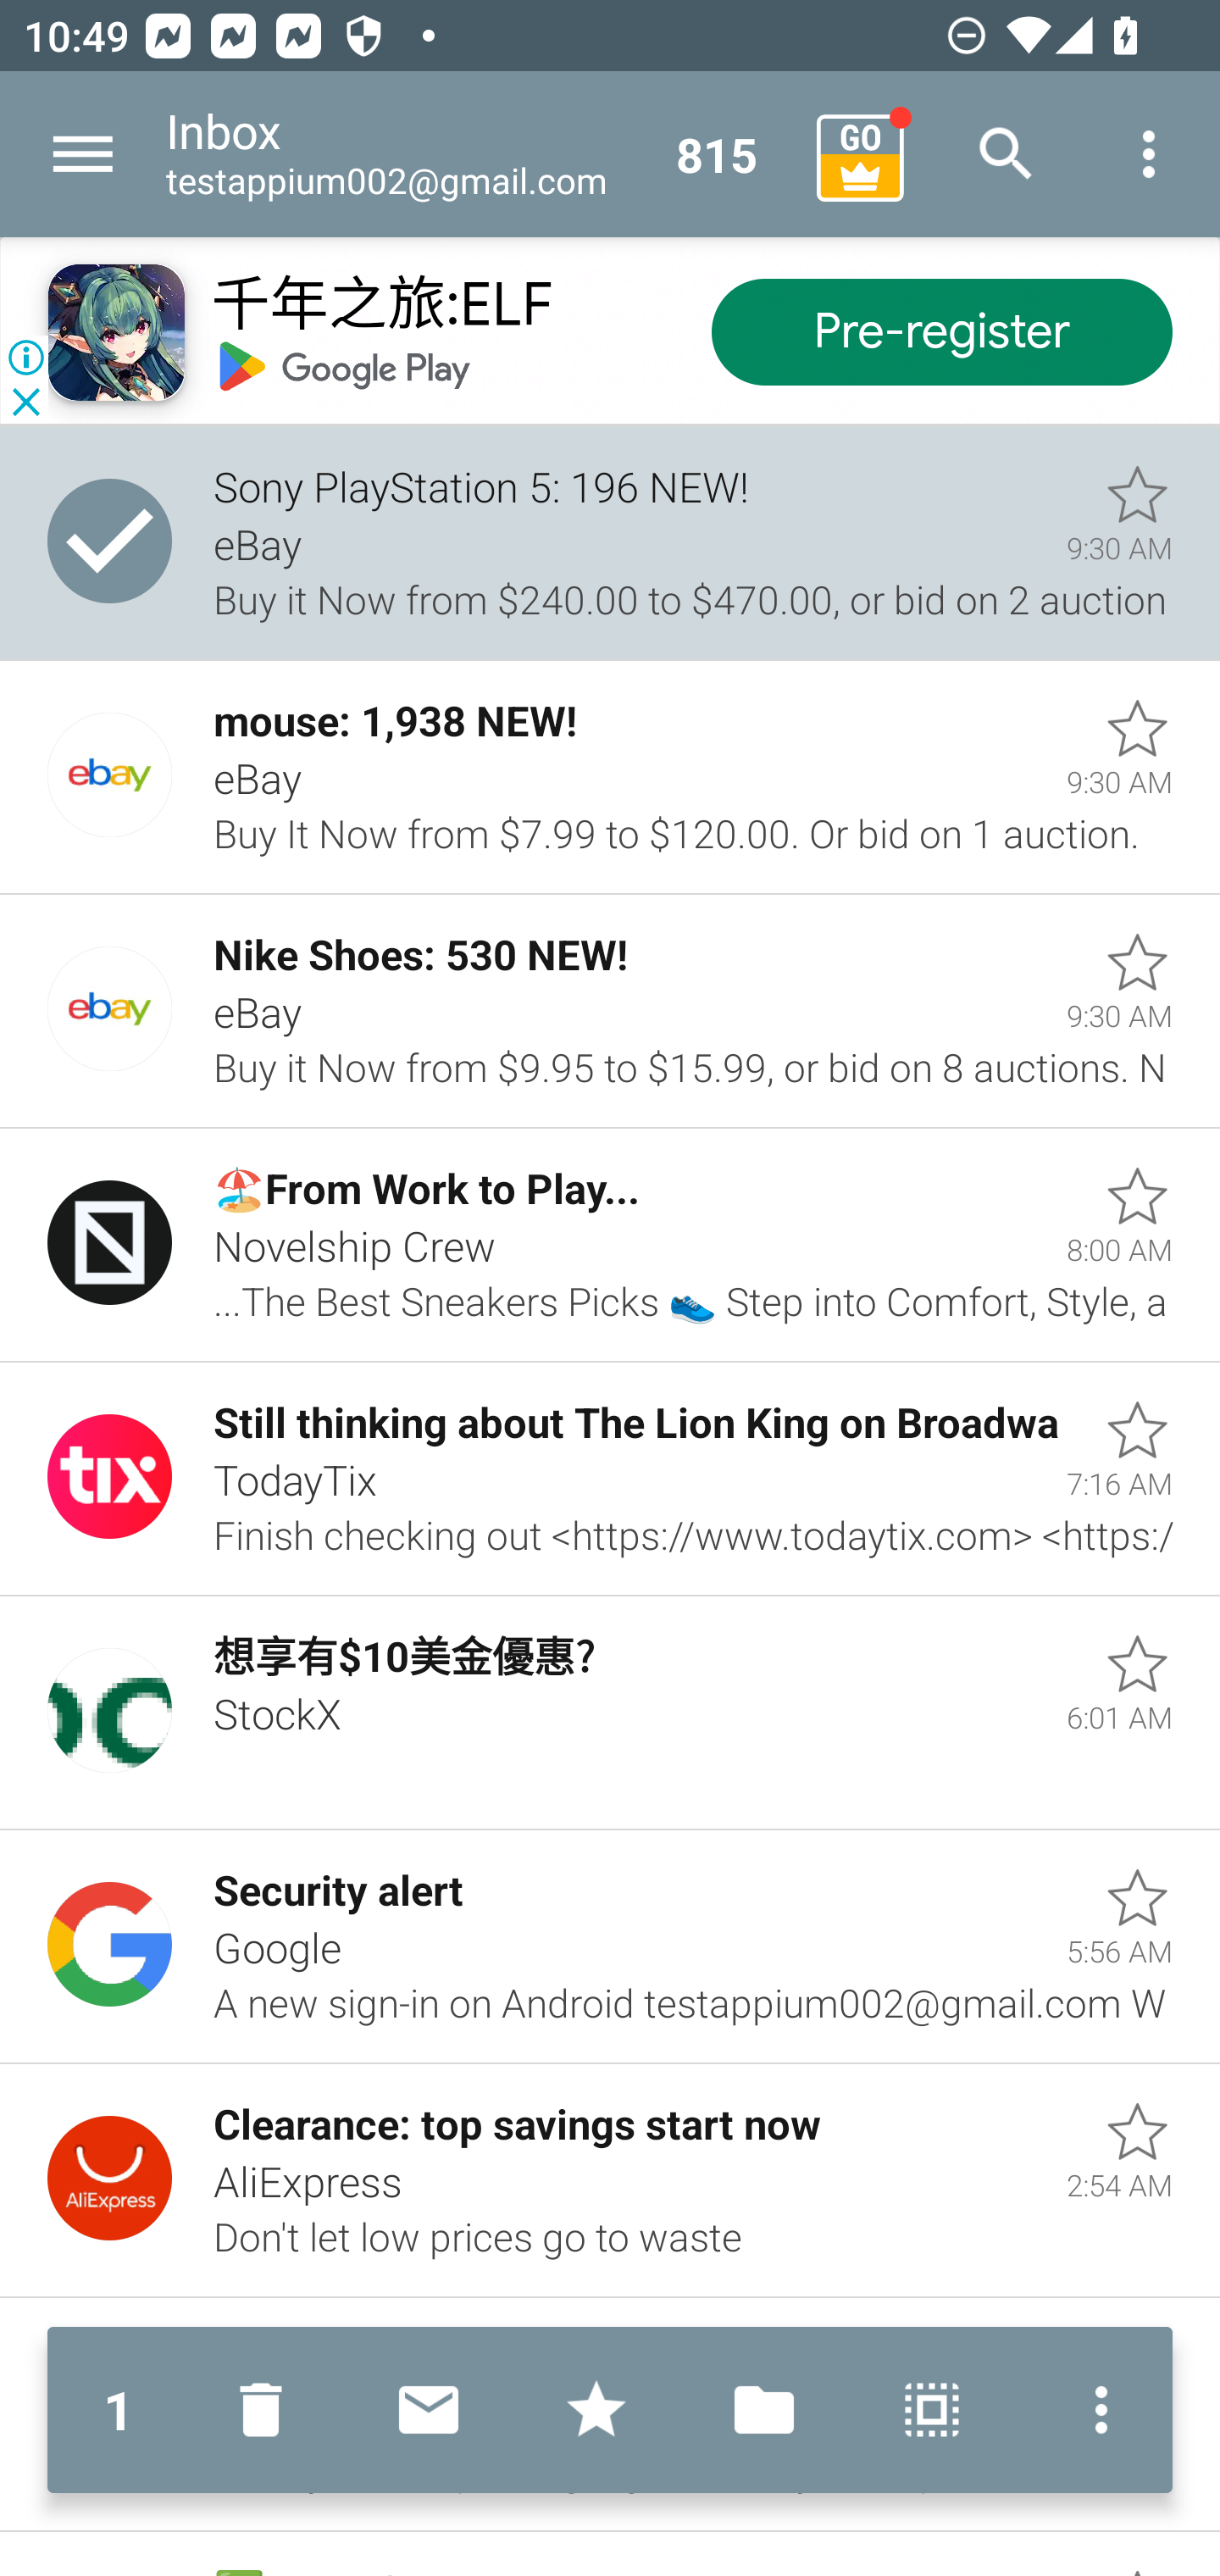 This screenshot has height=2576, width=1220. I want to click on More options, so click(1094, 2410).